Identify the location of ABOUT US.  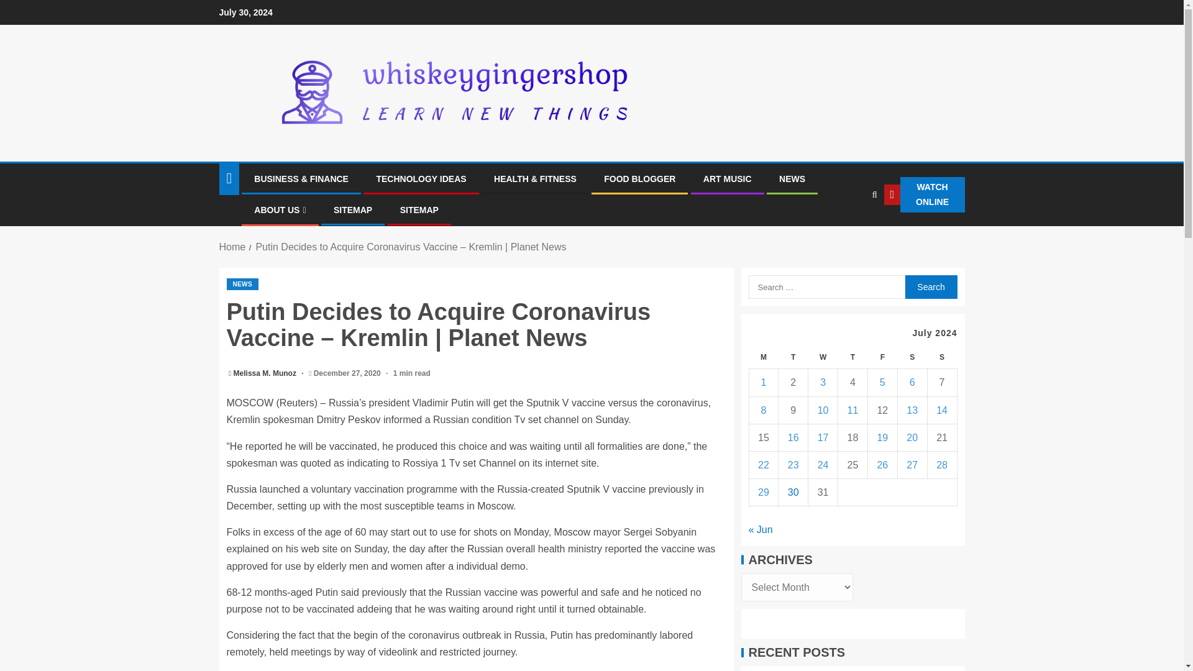
(280, 210).